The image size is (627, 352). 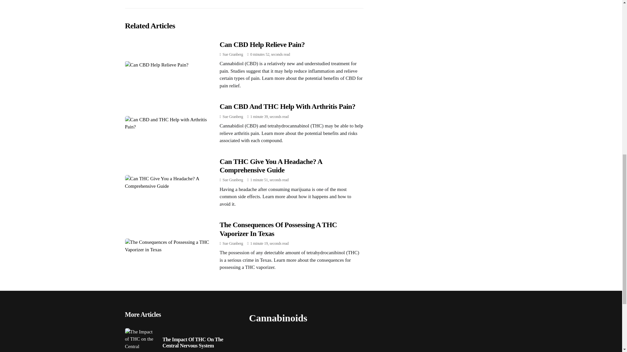 I want to click on Sue Granberg, so click(x=233, y=117).